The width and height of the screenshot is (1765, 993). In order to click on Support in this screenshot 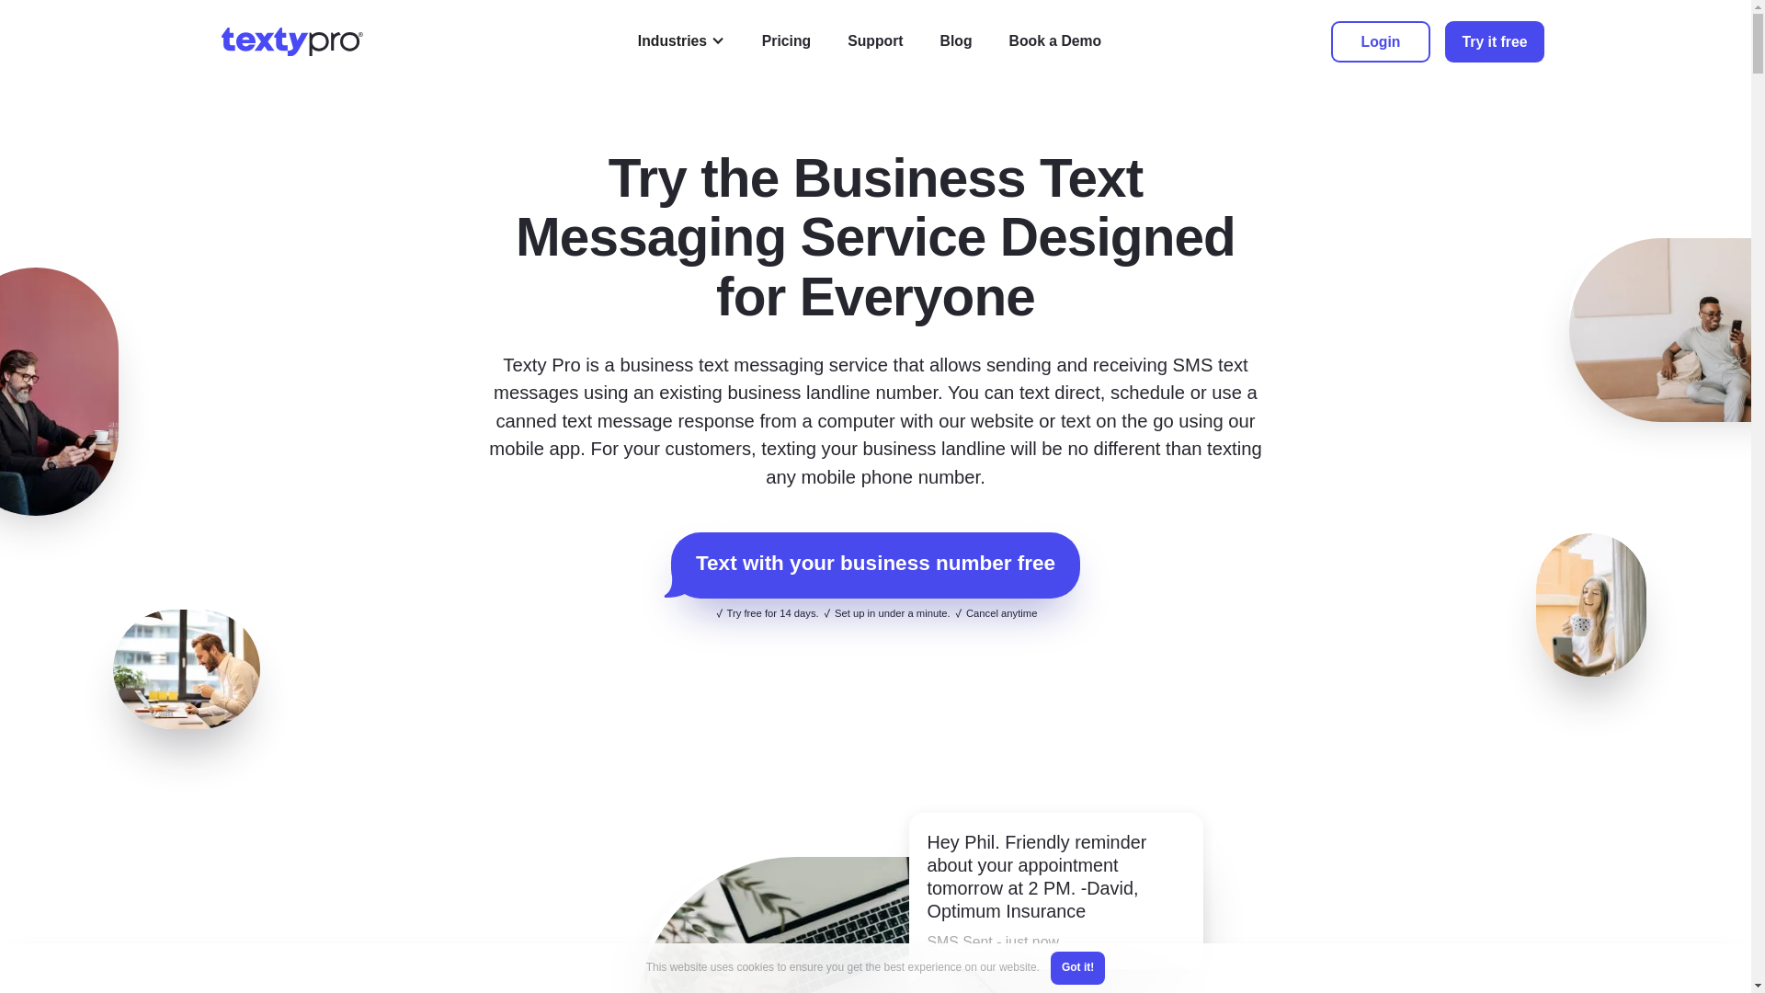, I will do `click(875, 41)`.